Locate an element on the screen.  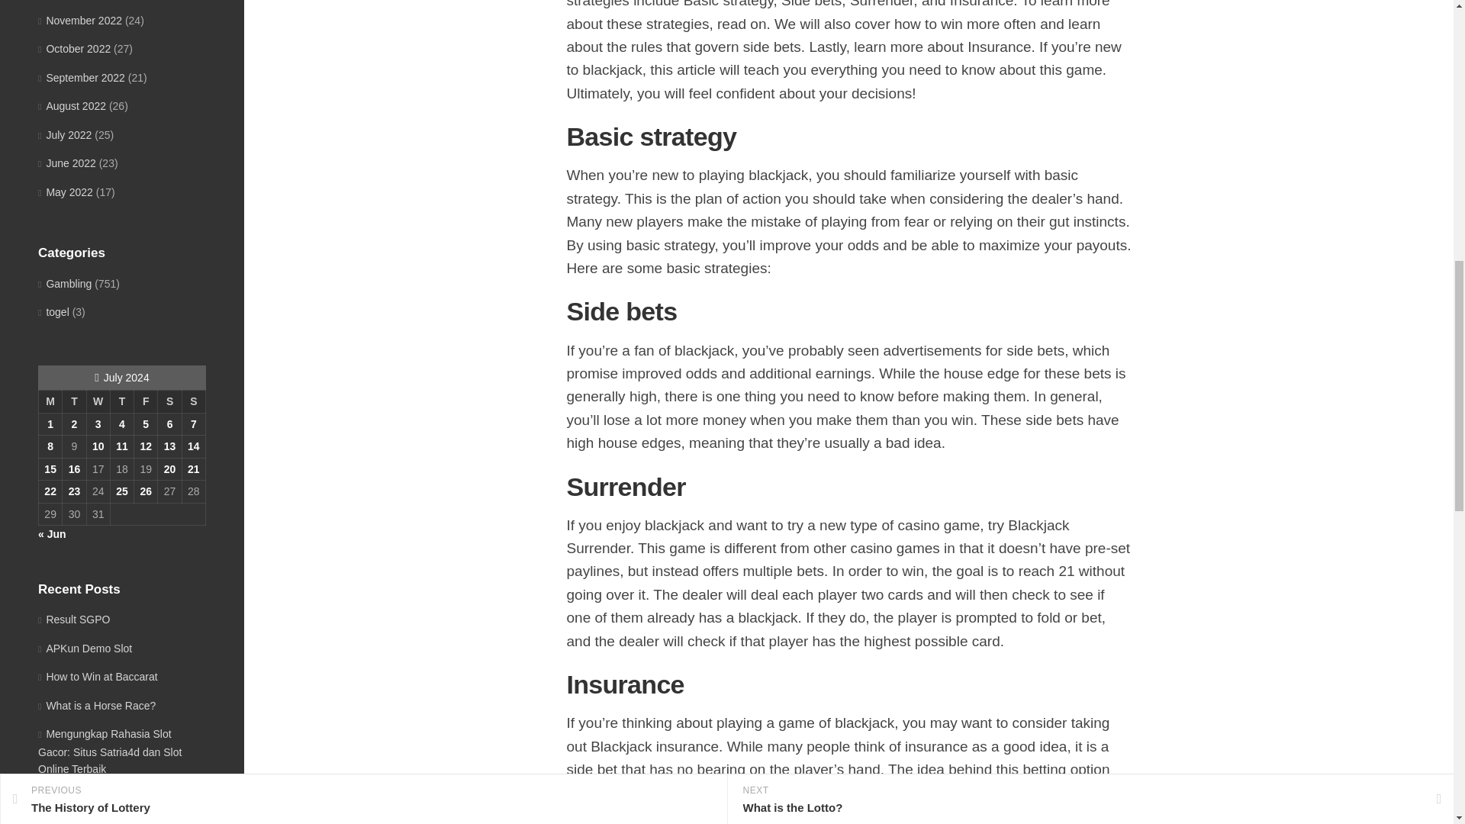
Saturday is located at coordinates (169, 401).